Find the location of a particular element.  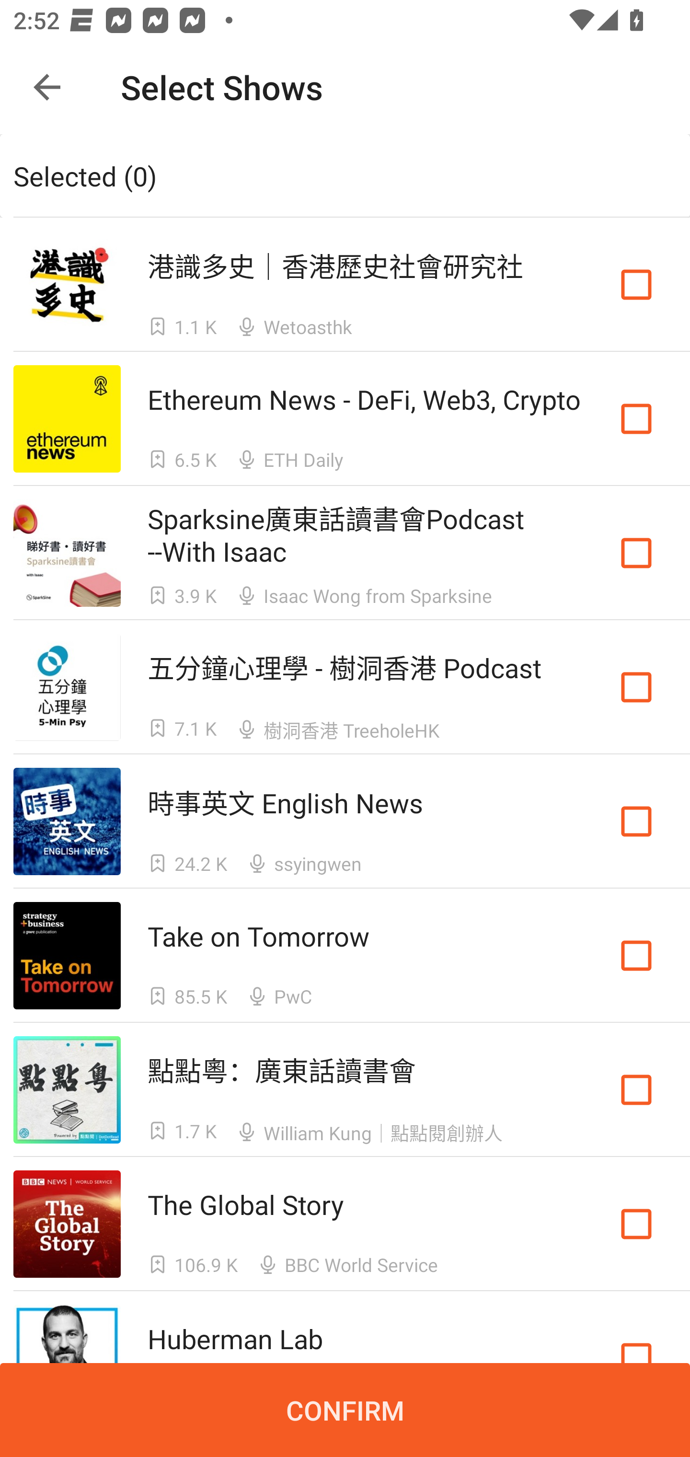

港識多史｜香港歷史社會研究社 港識多史｜香港歷史社會研究社  1.1 K  Wetoasthk is located at coordinates (345, 284).